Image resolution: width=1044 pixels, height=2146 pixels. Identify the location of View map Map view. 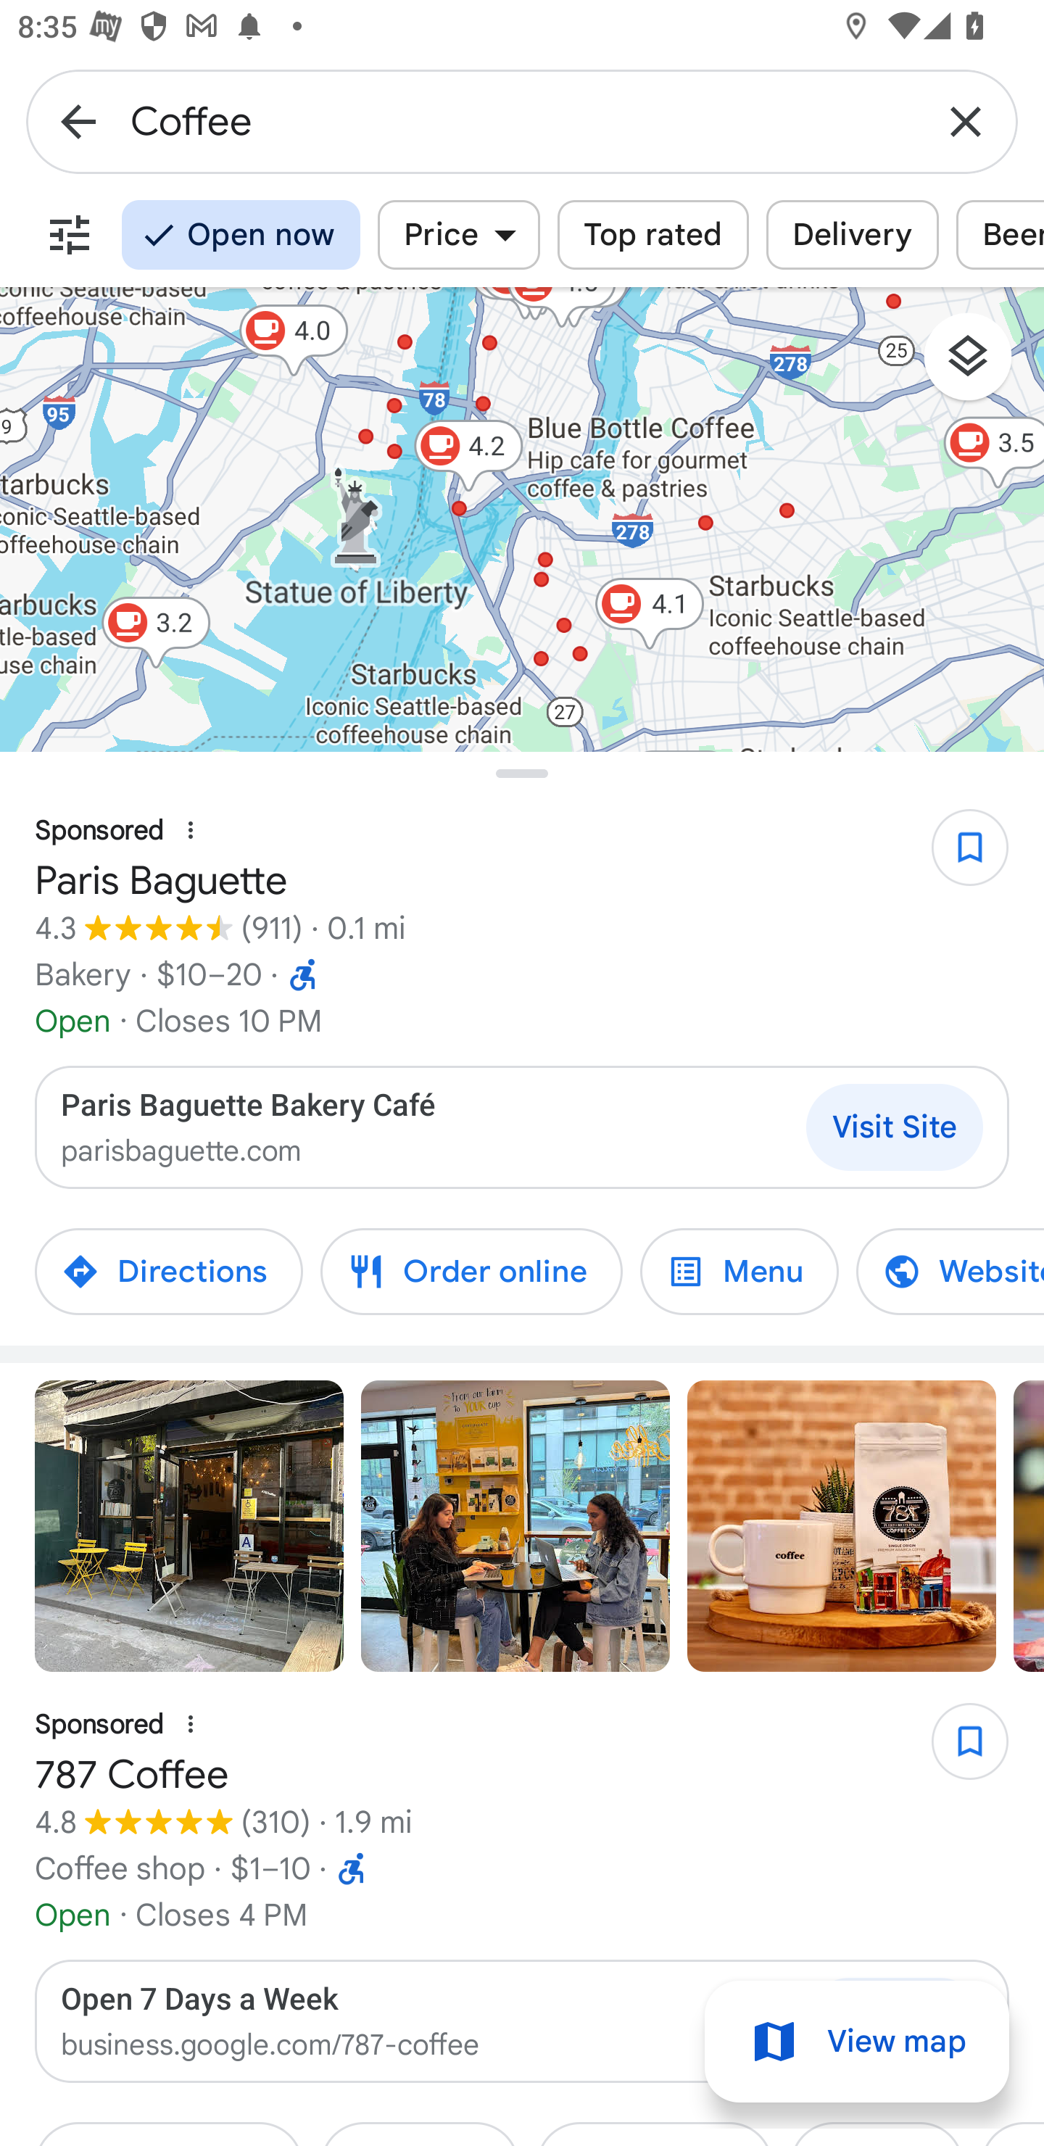
(857, 2042).